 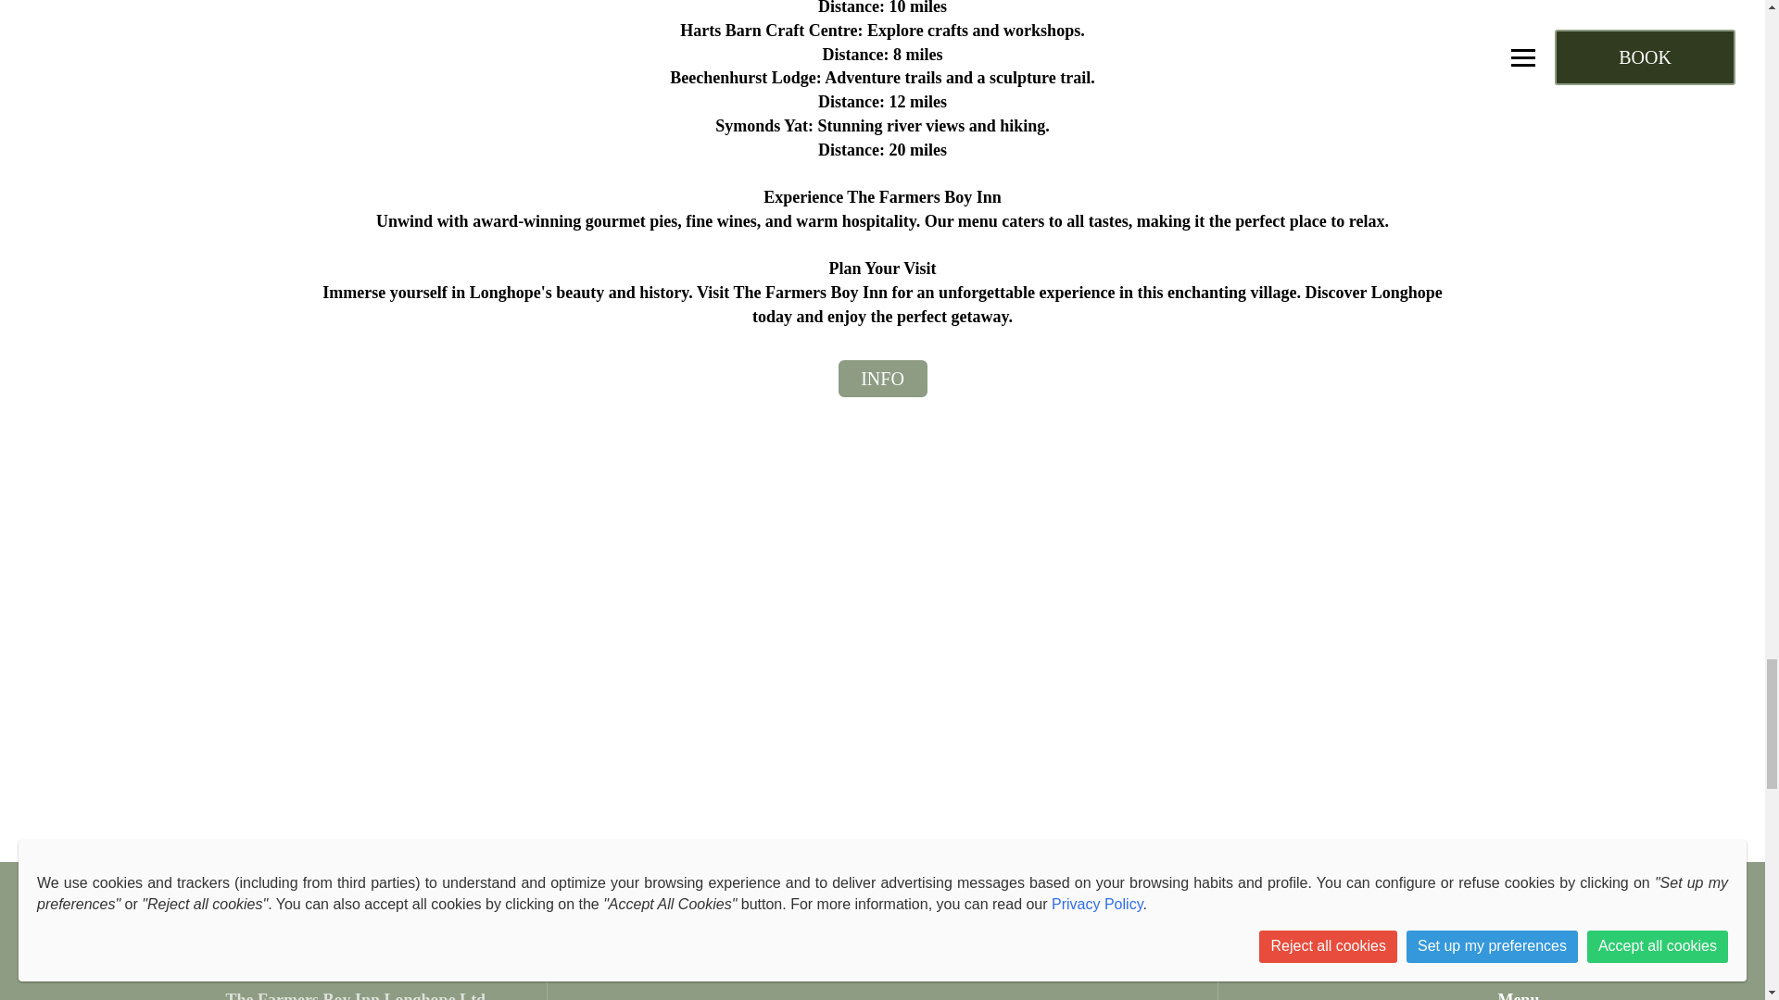 What do you see at coordinates (743, 78) in the screenshot?
I see `Beechenhurst Lodge` at bounding box center [743, 78].